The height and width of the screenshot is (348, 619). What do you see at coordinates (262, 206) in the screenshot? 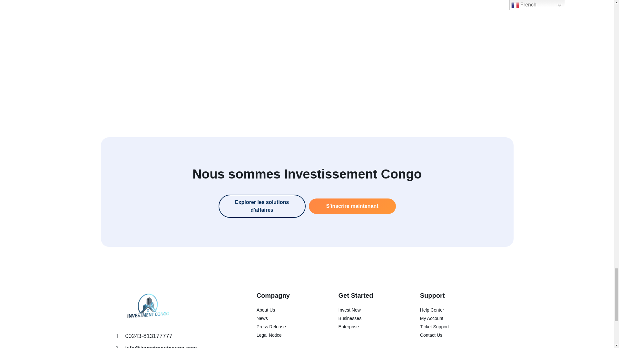
I see `Explorer les solutions d'affaires` at bounding box center [262, 206].